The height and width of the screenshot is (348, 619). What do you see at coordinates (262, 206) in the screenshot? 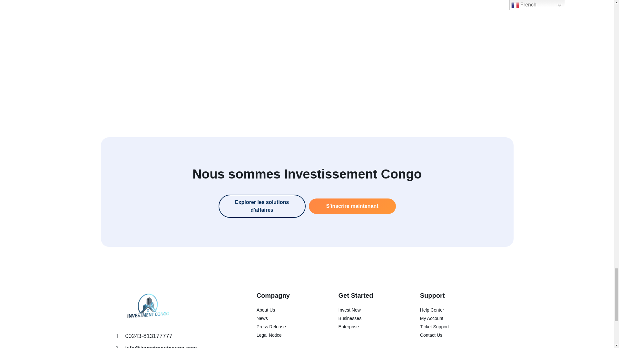
I see `Explorer les solutions d'affaires` at bounding box center [262, 206].